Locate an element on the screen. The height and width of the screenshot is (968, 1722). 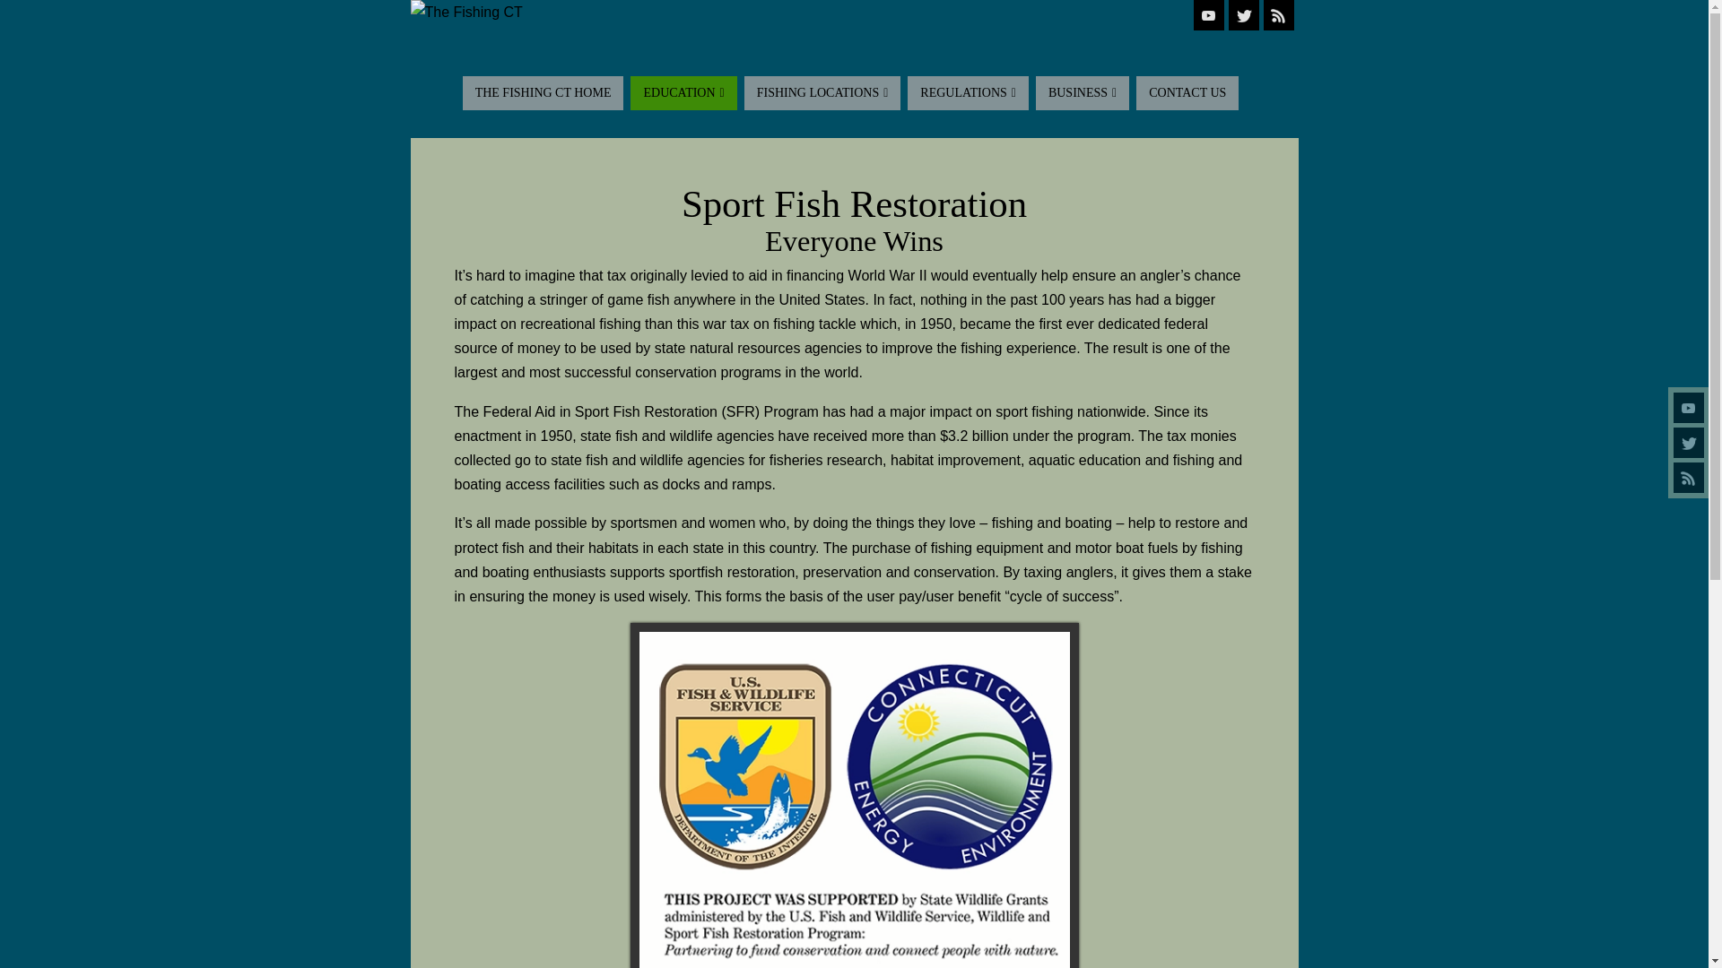
EDUCATION is located at coordinates (683, 93).